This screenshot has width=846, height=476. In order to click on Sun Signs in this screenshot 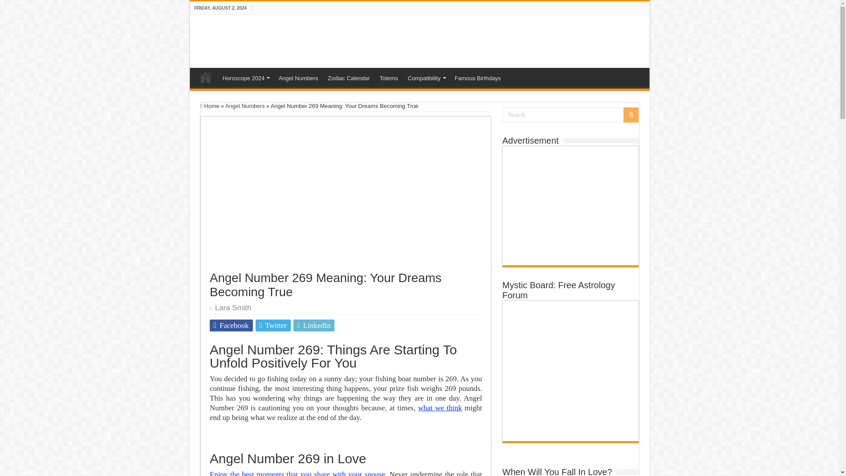, I will do `click(236, 40)`.